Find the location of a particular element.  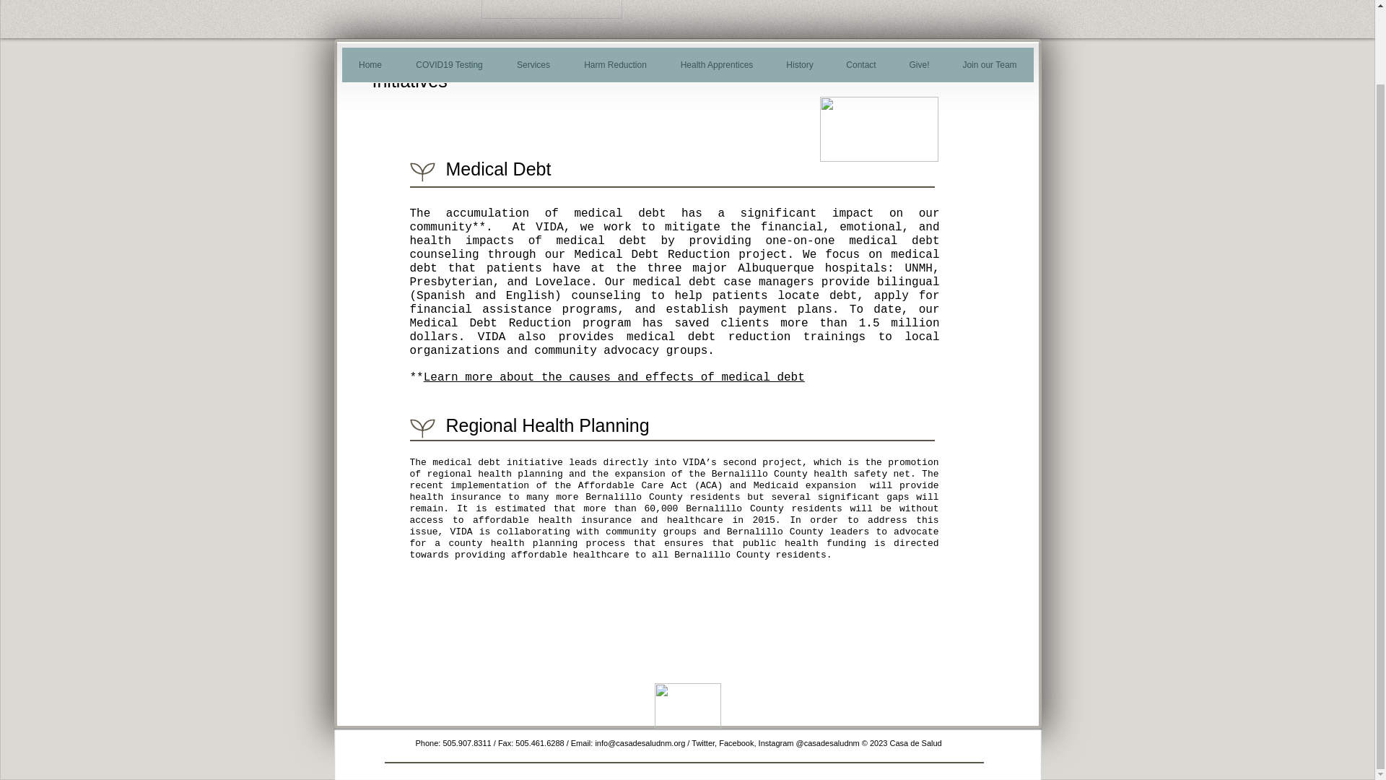

COVID19 Testing is located at coordinates (449, 69).